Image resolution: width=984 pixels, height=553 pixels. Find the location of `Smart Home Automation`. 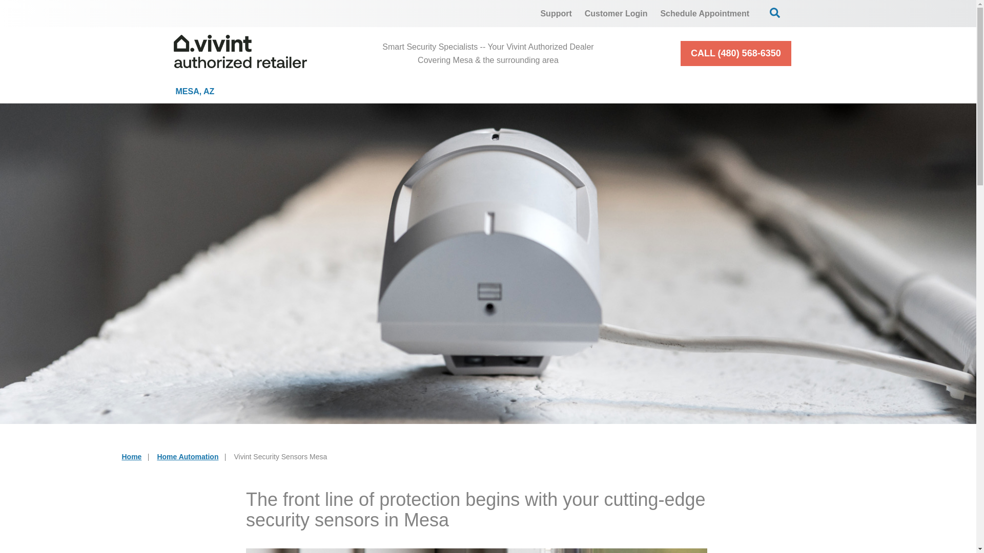

Smart Home Automation is located at coordinates (579, 91).